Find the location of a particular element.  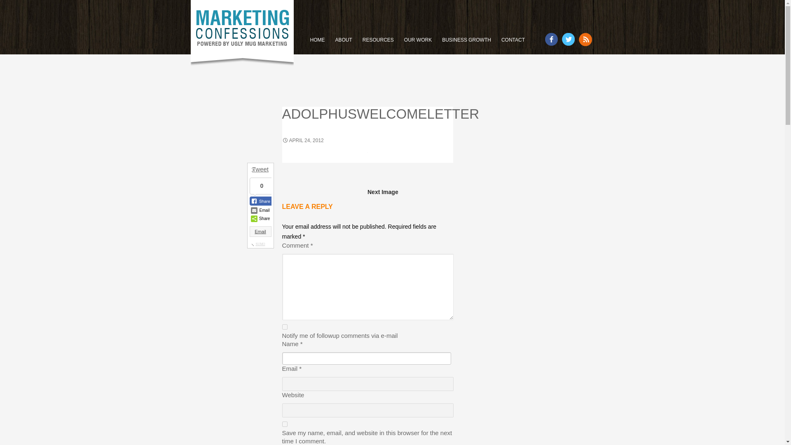

Next Image is located at coordinates (410, 192).